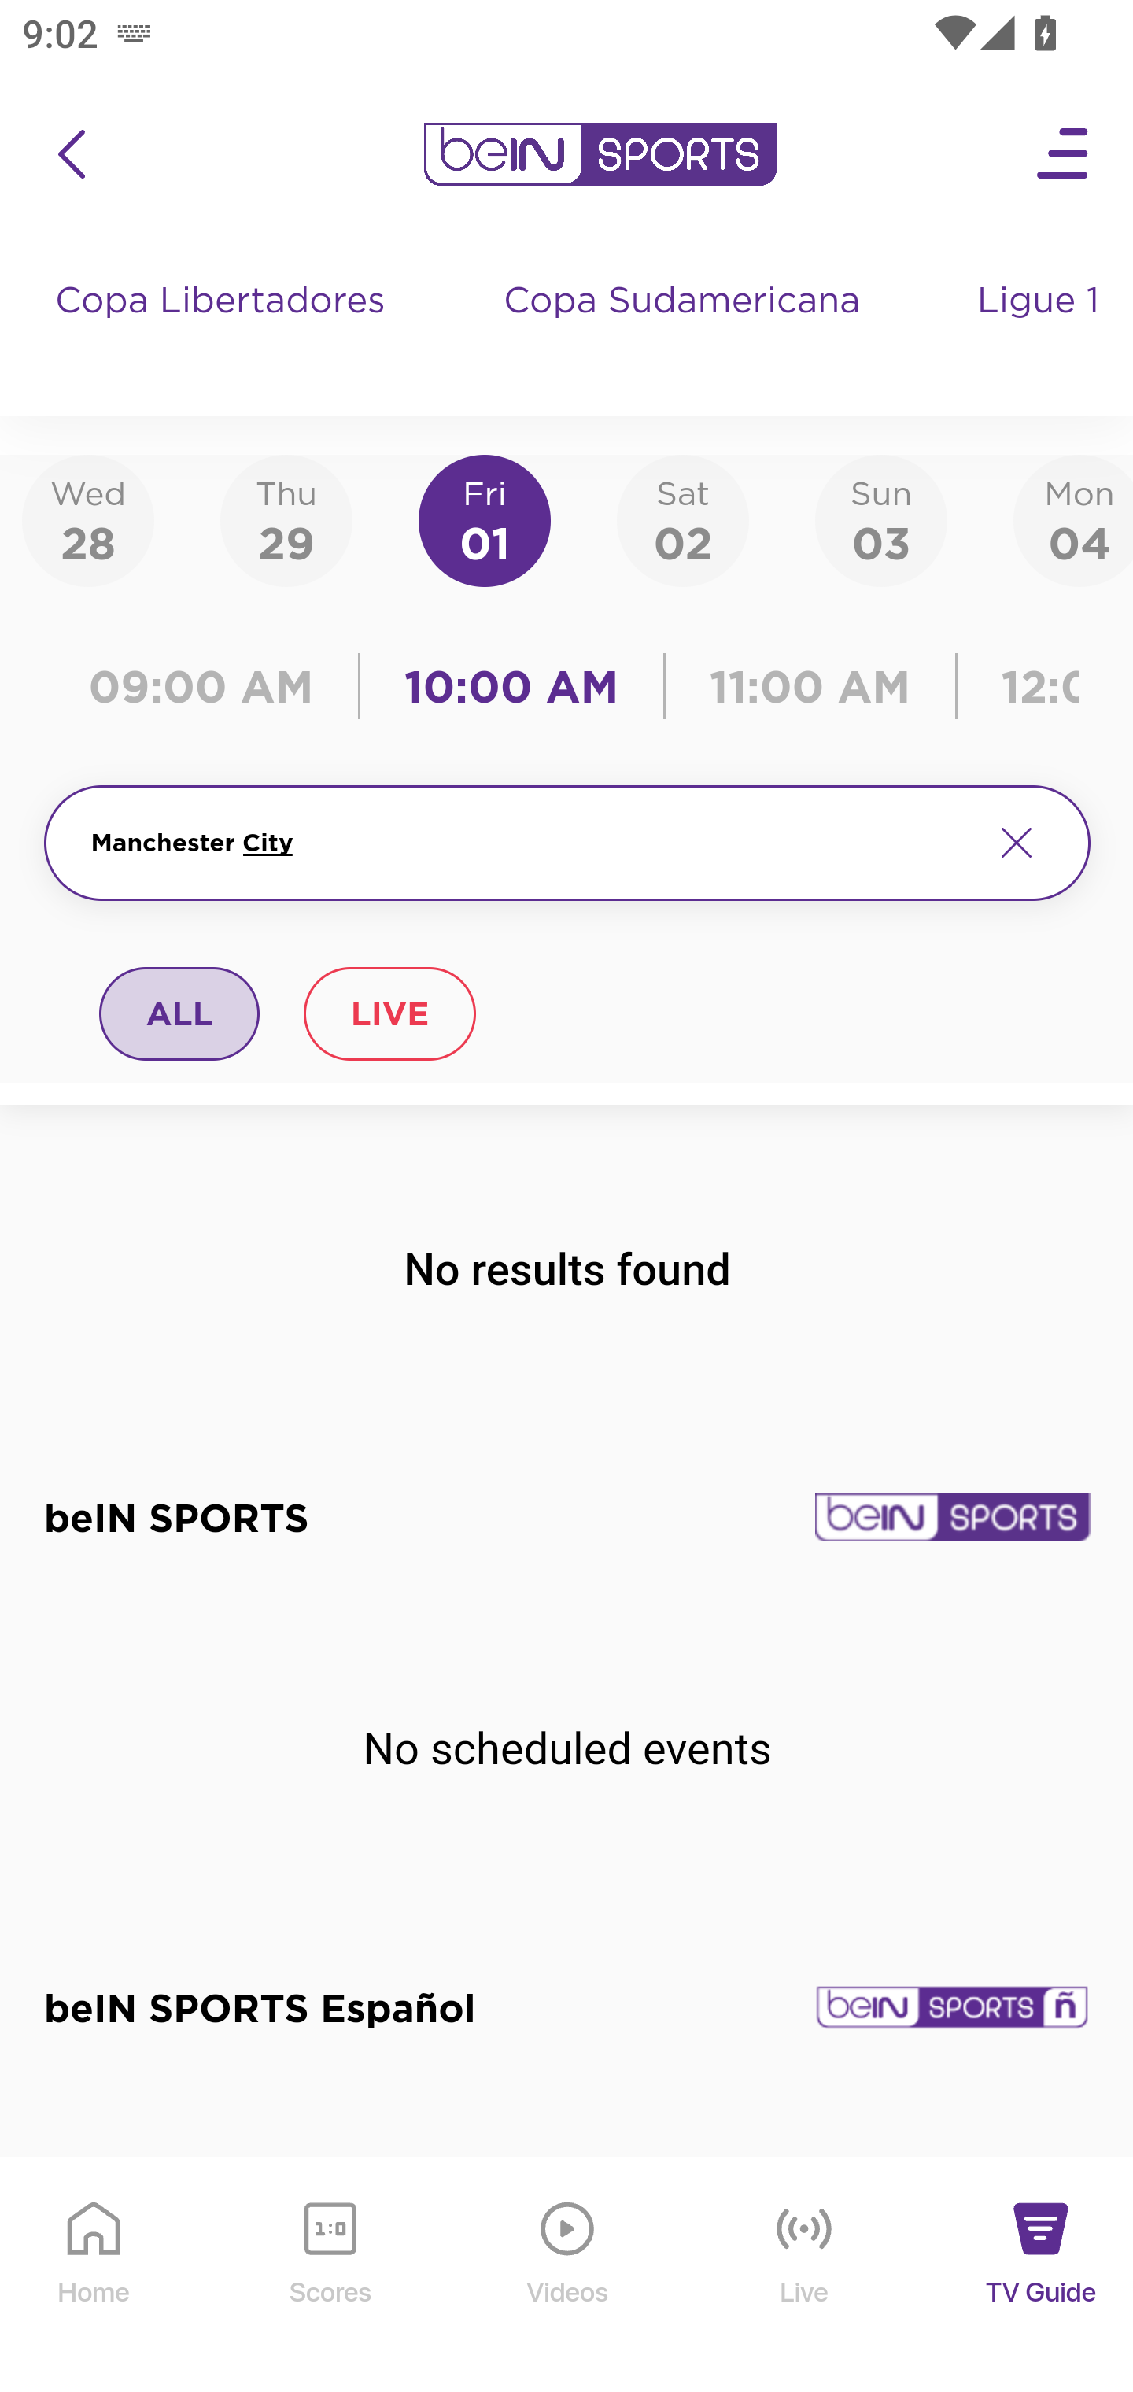 This screenshot has height=2392, width=1133. I want to click on Home Home Icon Home, so click(94, 2276).